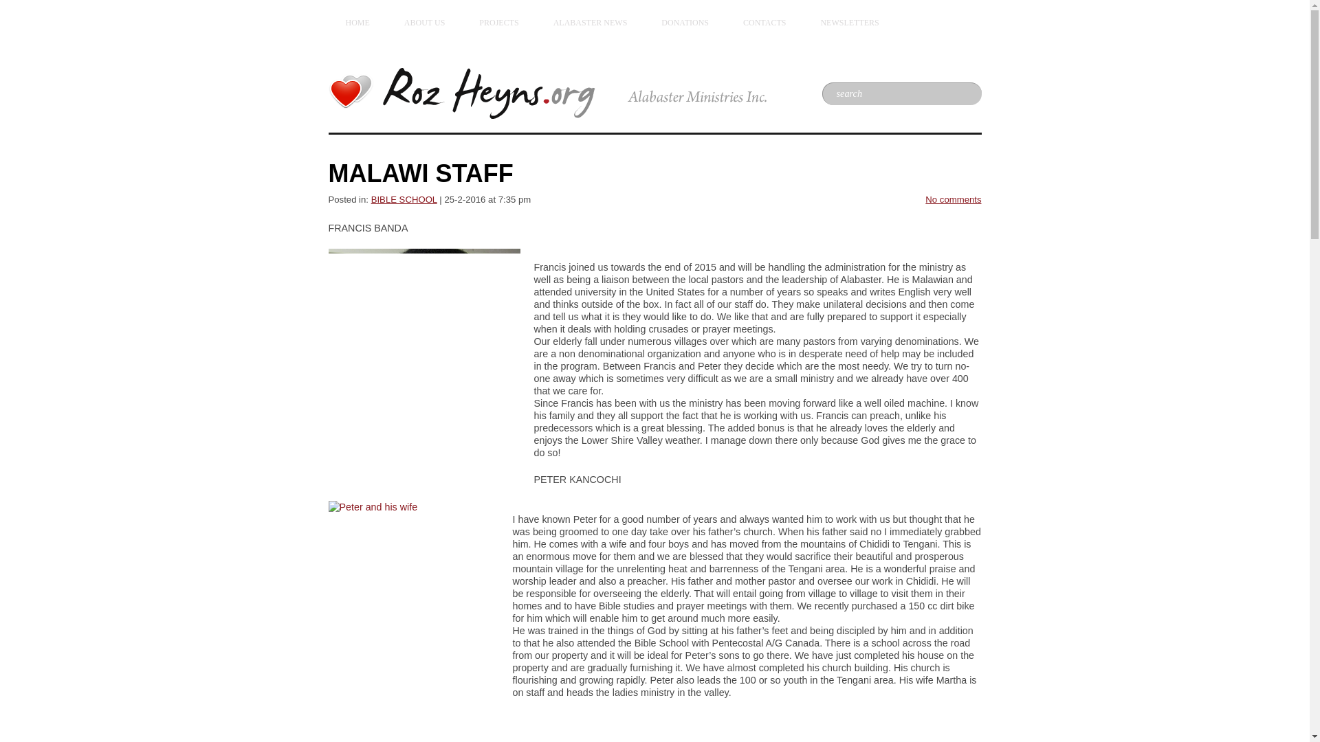  Describe the element at coordinates (404, 199) in the screenshot. I see `BIBLE SCHOOL` at that location.